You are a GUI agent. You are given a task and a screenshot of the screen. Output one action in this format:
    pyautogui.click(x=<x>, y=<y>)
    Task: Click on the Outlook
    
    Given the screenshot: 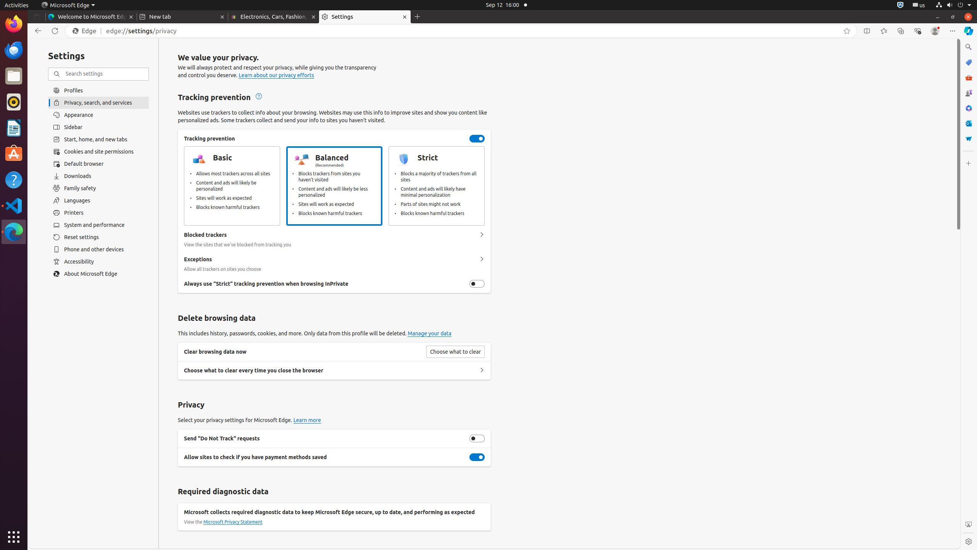 What is the action you would take?
    pyautogui.click(x=969, y=123)
    